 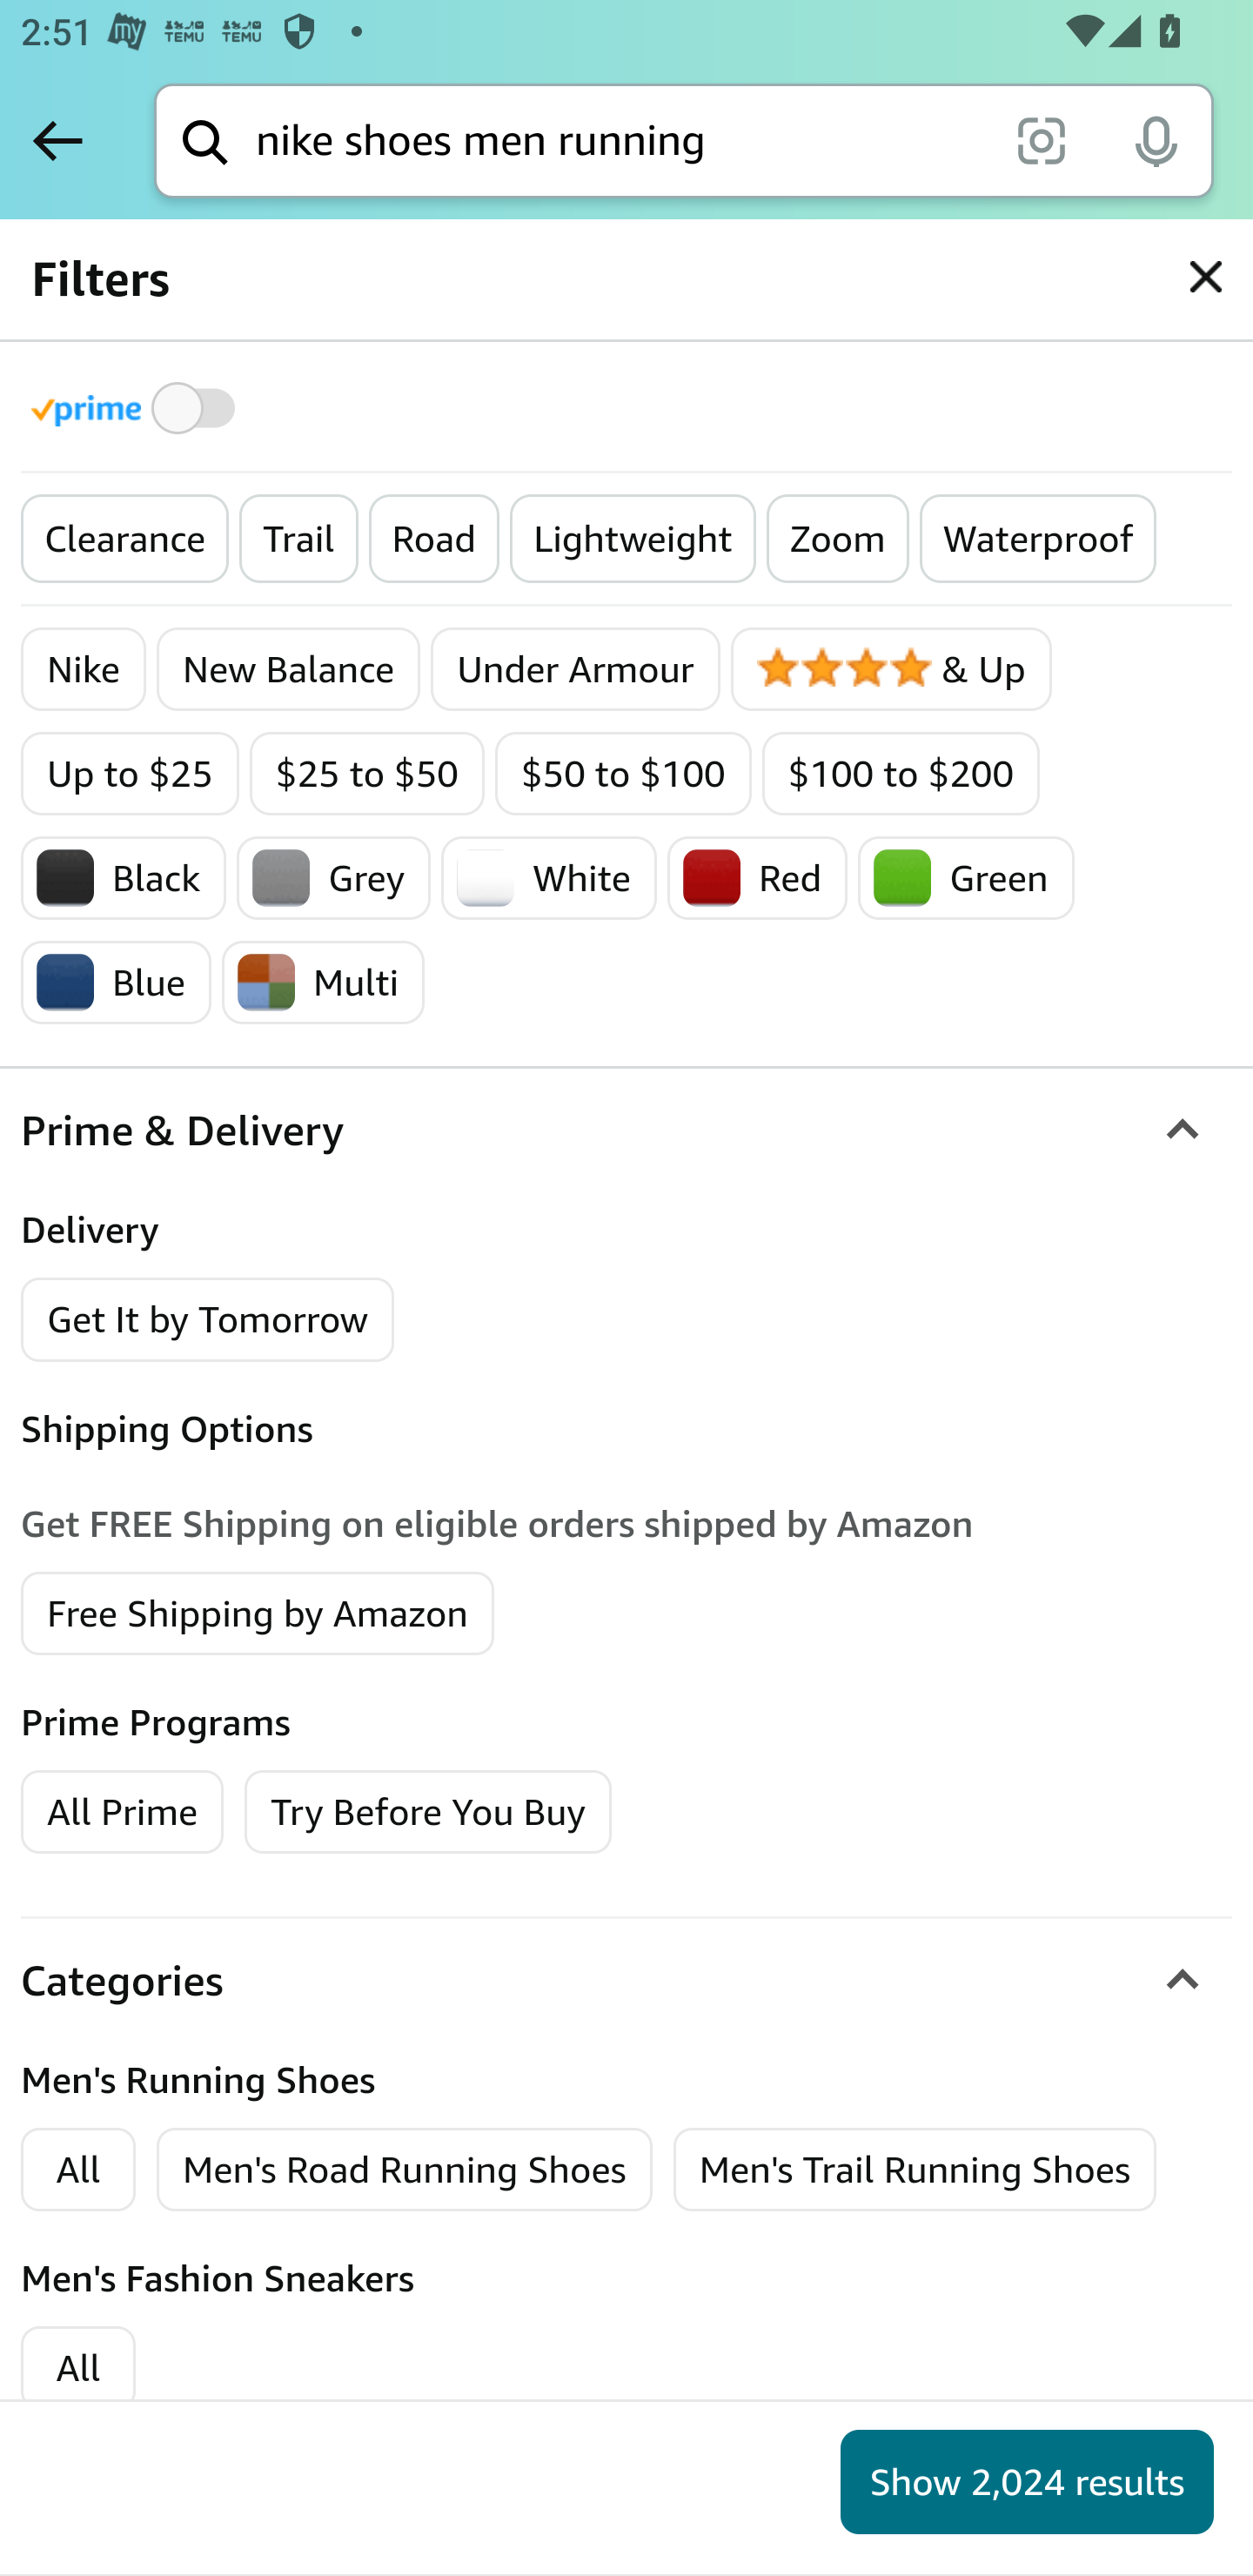 I want to click on All, so click(x=78, y=2368).